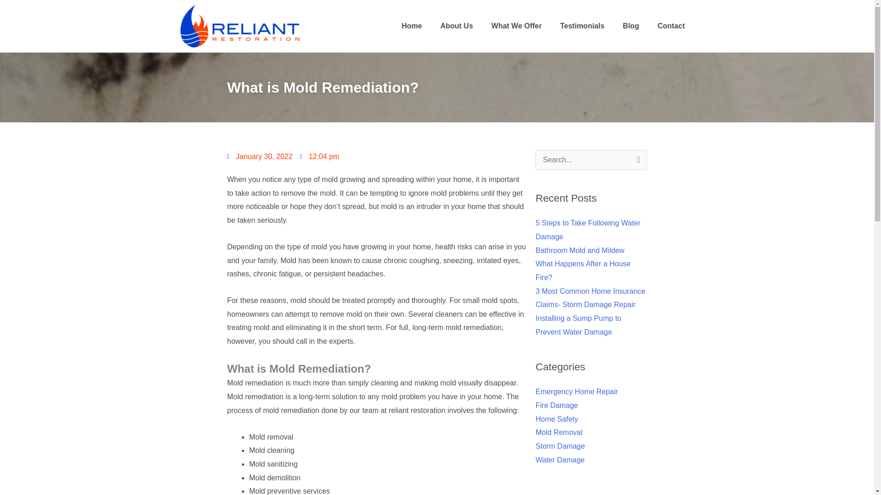 Image resolution: width=881 pixels, height=495 pixels. Describe the element at coordinates (671, 26) in the screenshot. I see `Contact` at that location.